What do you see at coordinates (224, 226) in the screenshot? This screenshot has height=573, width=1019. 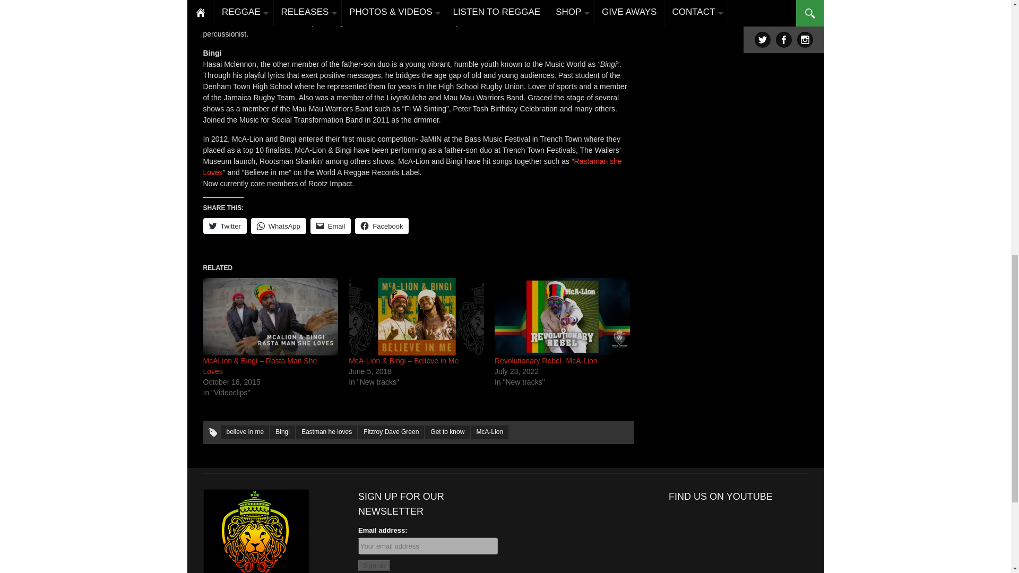 I see `Twitter` at bounding box center [224, 226].